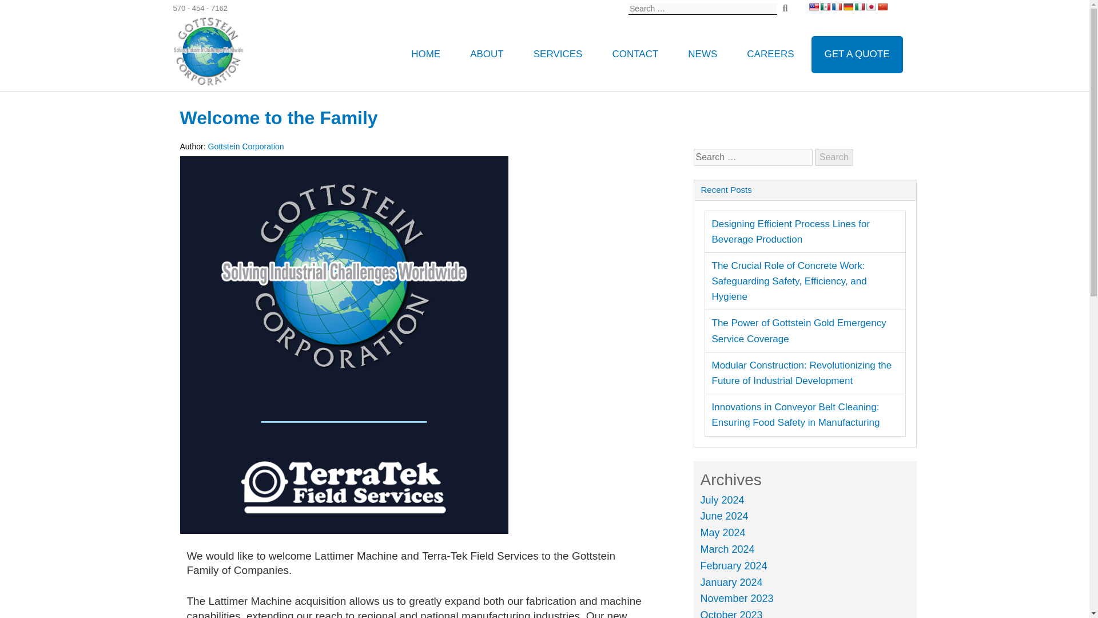 The image size is (1098, 618). I want to click on Search, so click(834, 157).